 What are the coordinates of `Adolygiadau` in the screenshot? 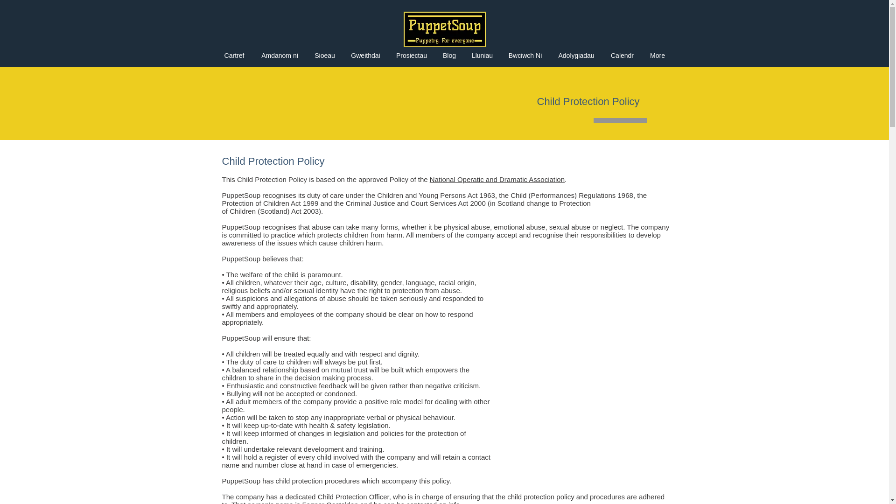 It's located at (576, 55).